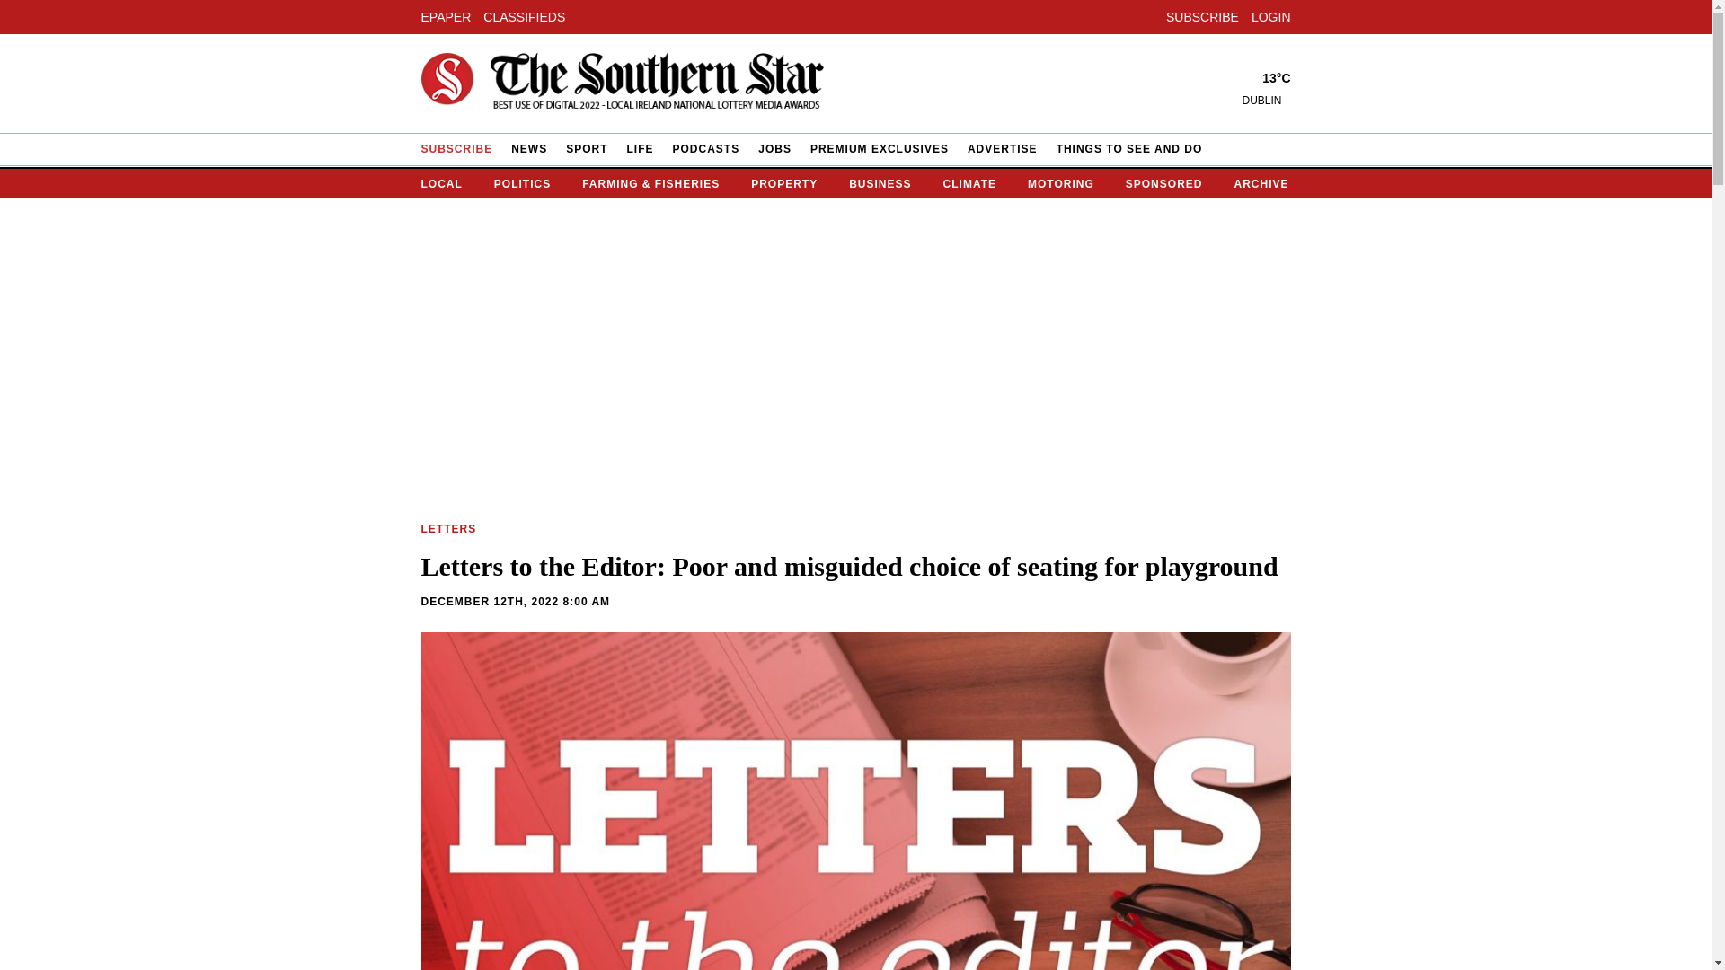  What do you see at coordinates (622, 84) in the screenshot?
I see `Southern Star Ltd. logo` at bounding box center [622, 84].